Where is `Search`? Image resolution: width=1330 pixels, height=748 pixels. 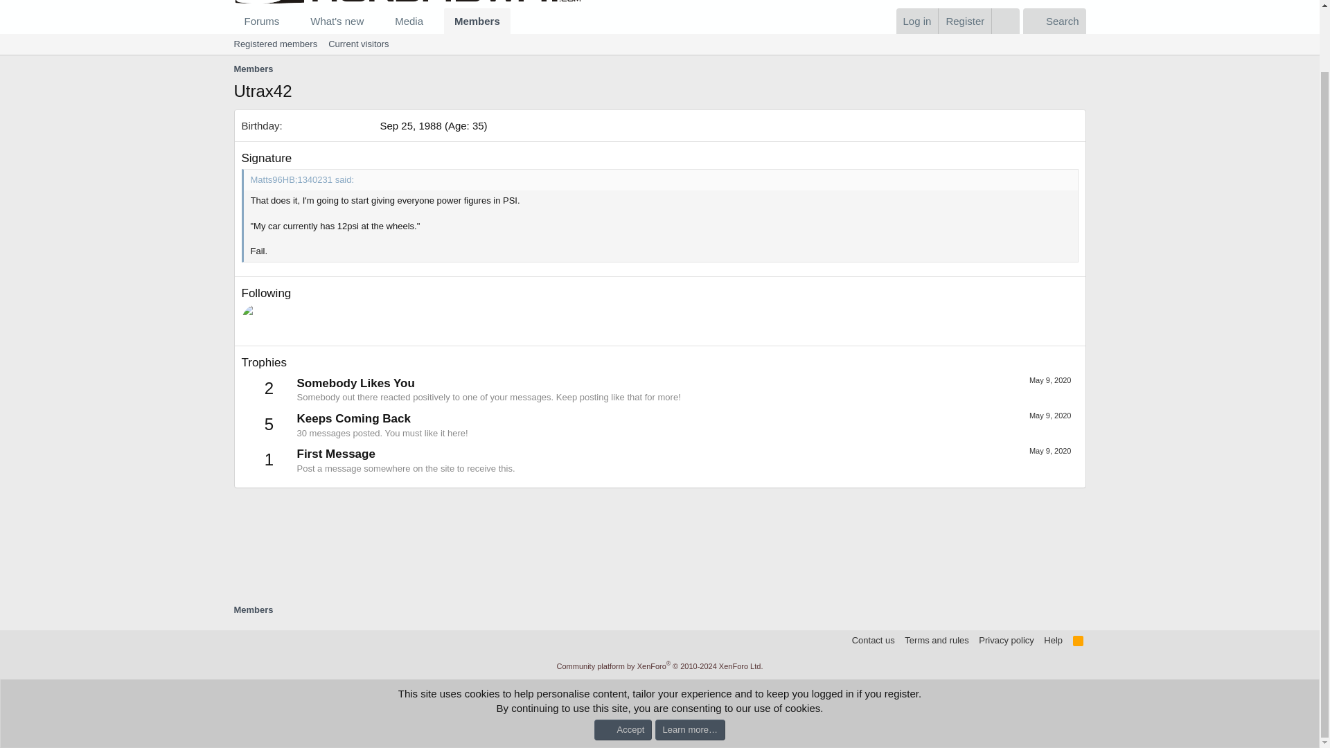
Search is located at coordinates (372, 21).